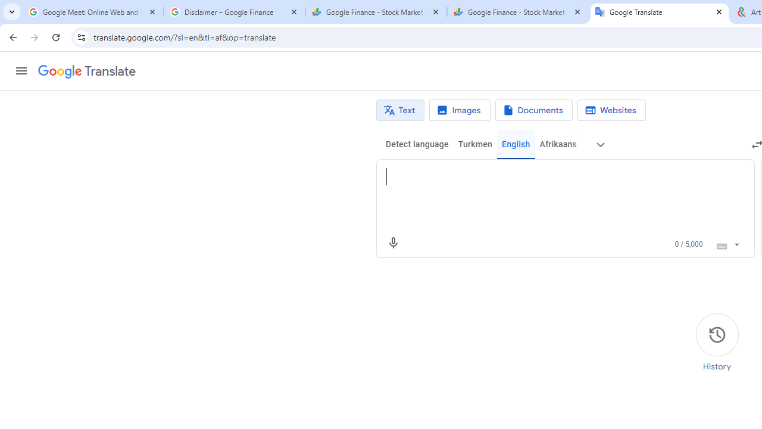 This screenshot has height=429, width=762. What do you see at coordinates (717, 343) in the screenshot?
I see `History` at bounding box center [717, 343].